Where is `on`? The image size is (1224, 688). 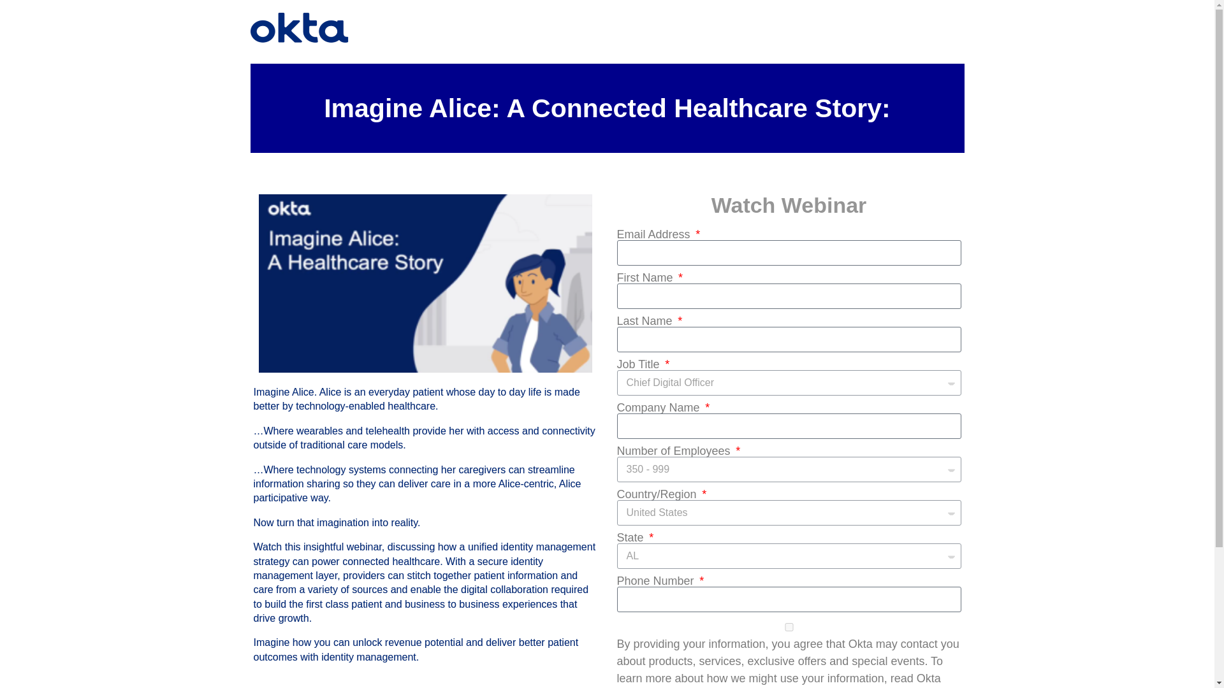
on is located at coordinates (789, 627).